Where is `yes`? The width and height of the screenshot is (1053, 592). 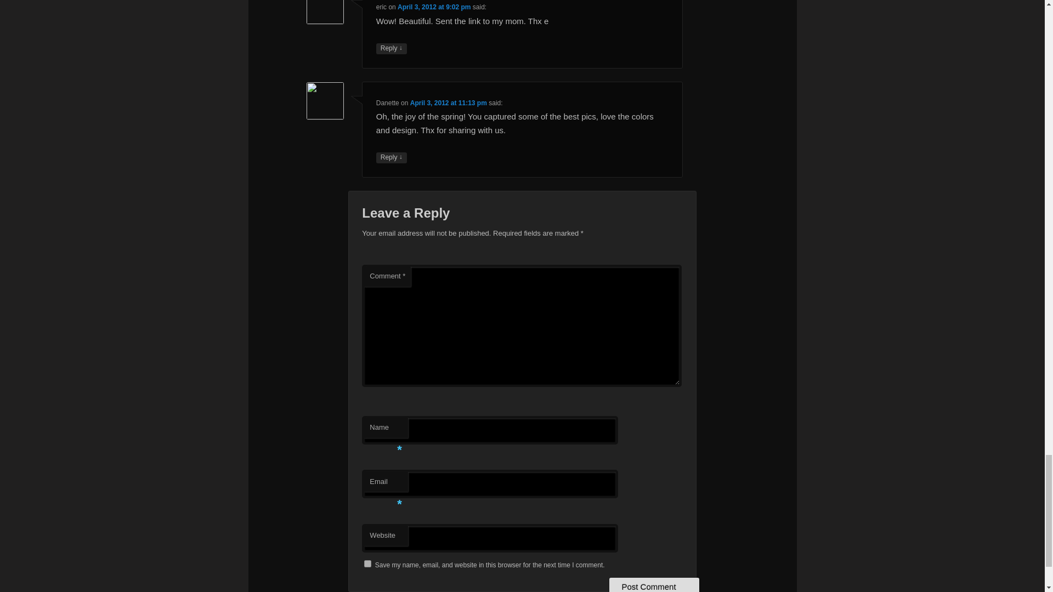
yes is located at coordinates (367, 563).